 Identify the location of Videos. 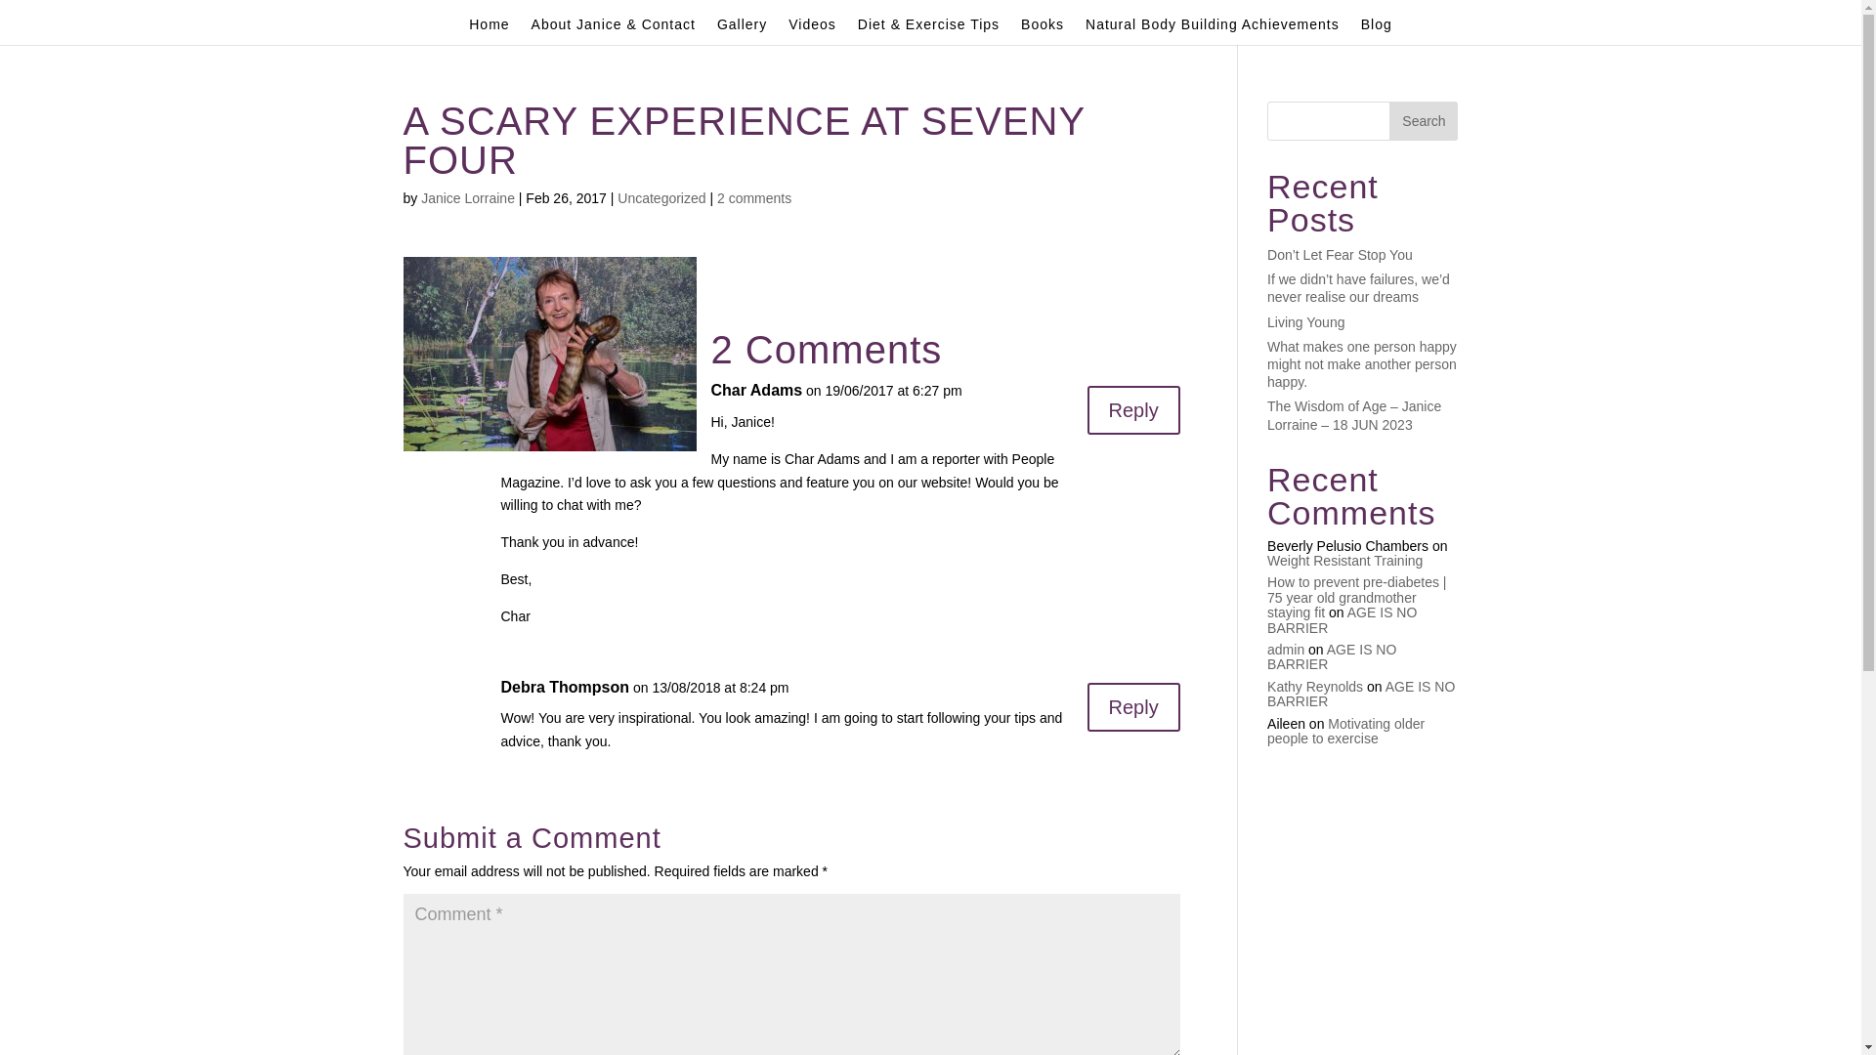
(813, 31).